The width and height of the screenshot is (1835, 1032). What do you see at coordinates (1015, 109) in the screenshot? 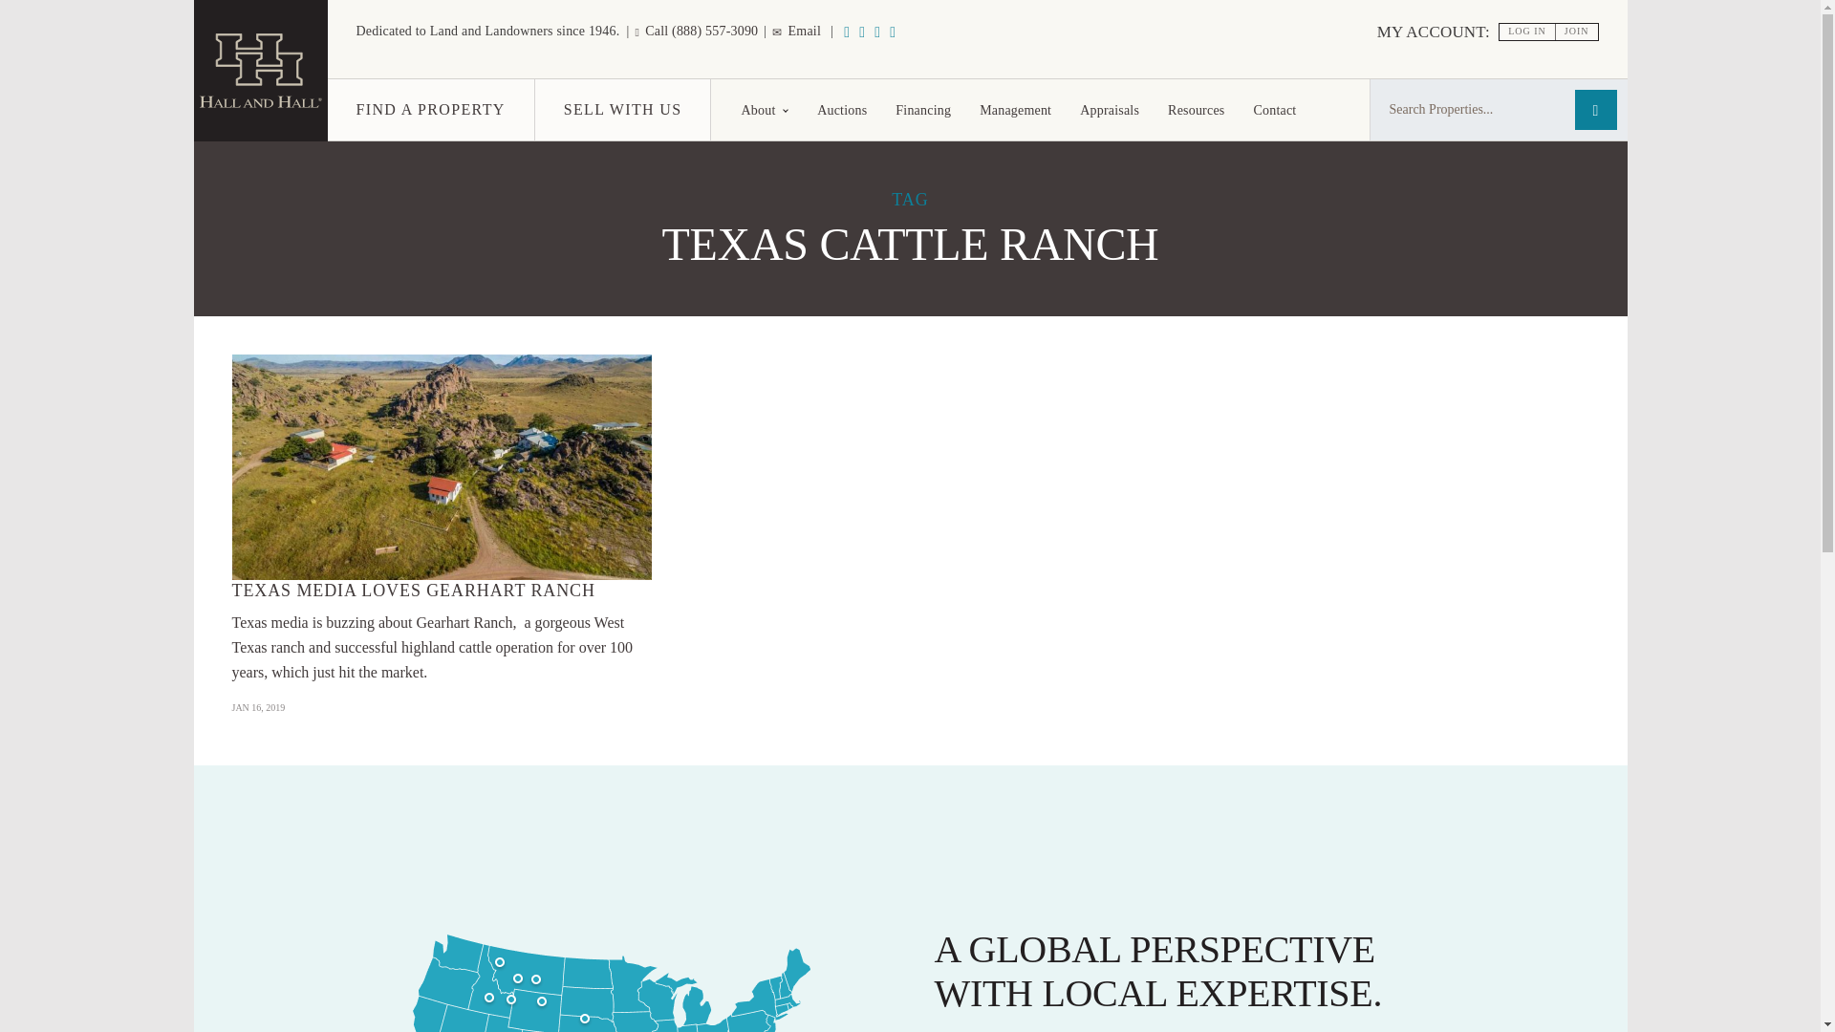
I see `Management` at bounding box center [1015, 109].